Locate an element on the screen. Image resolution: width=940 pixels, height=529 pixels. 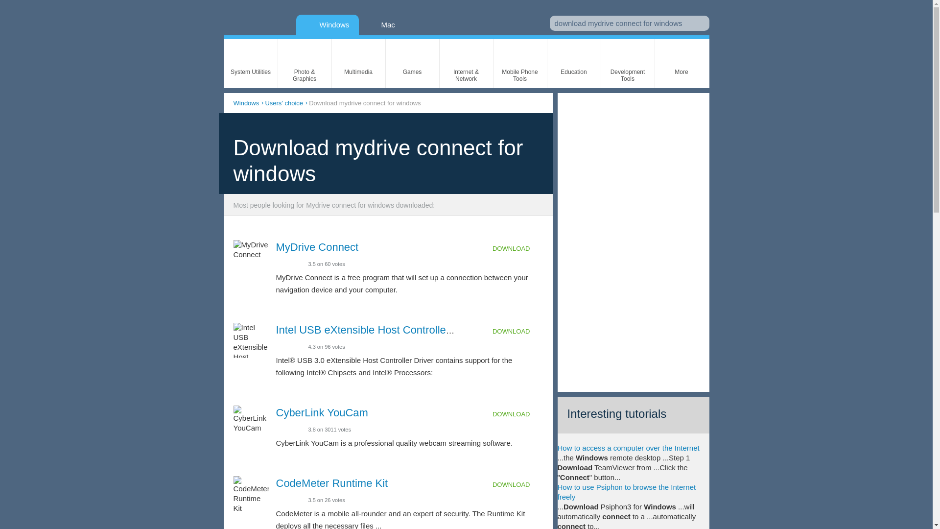
CodeMeter Runtime Kit is located at coordinates (332, 483).